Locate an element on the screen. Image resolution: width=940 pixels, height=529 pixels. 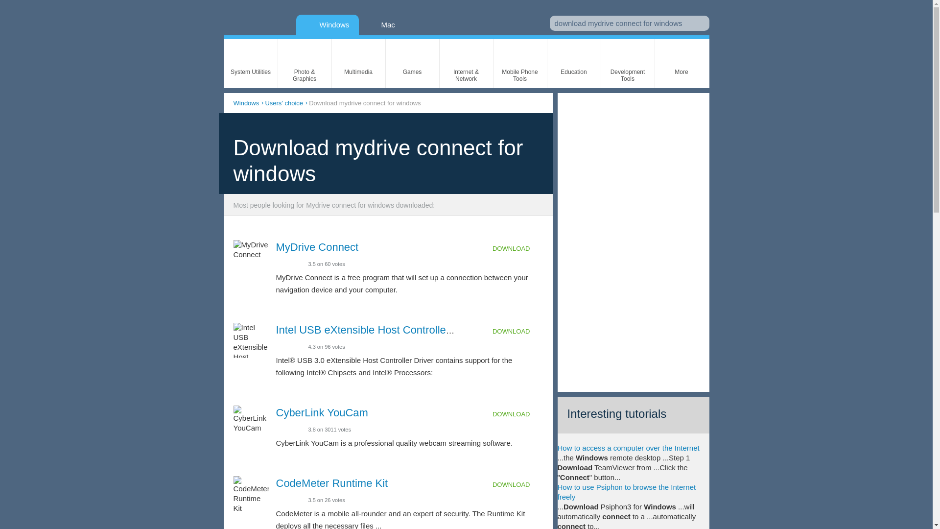
CodeMeter Runtime Kit is located at coordinates (332, 483).